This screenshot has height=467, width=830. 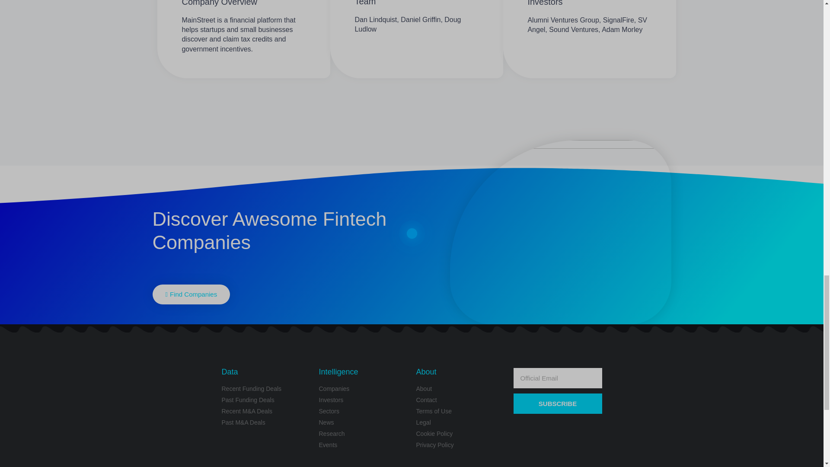 I want to click on News, so click(x=363, y=422).